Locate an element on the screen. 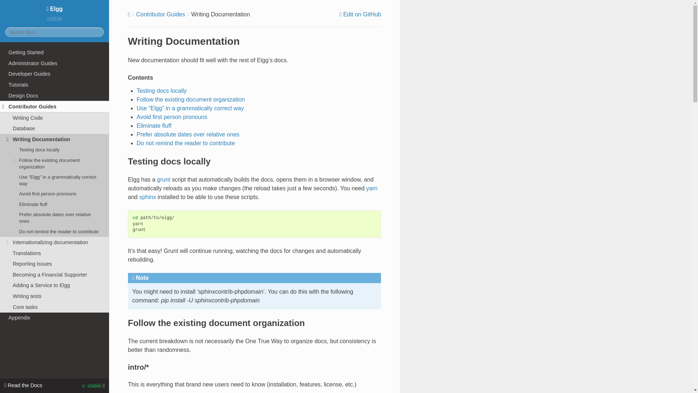  Do not remind the reader to contribute is located at coordinates (55, 232).